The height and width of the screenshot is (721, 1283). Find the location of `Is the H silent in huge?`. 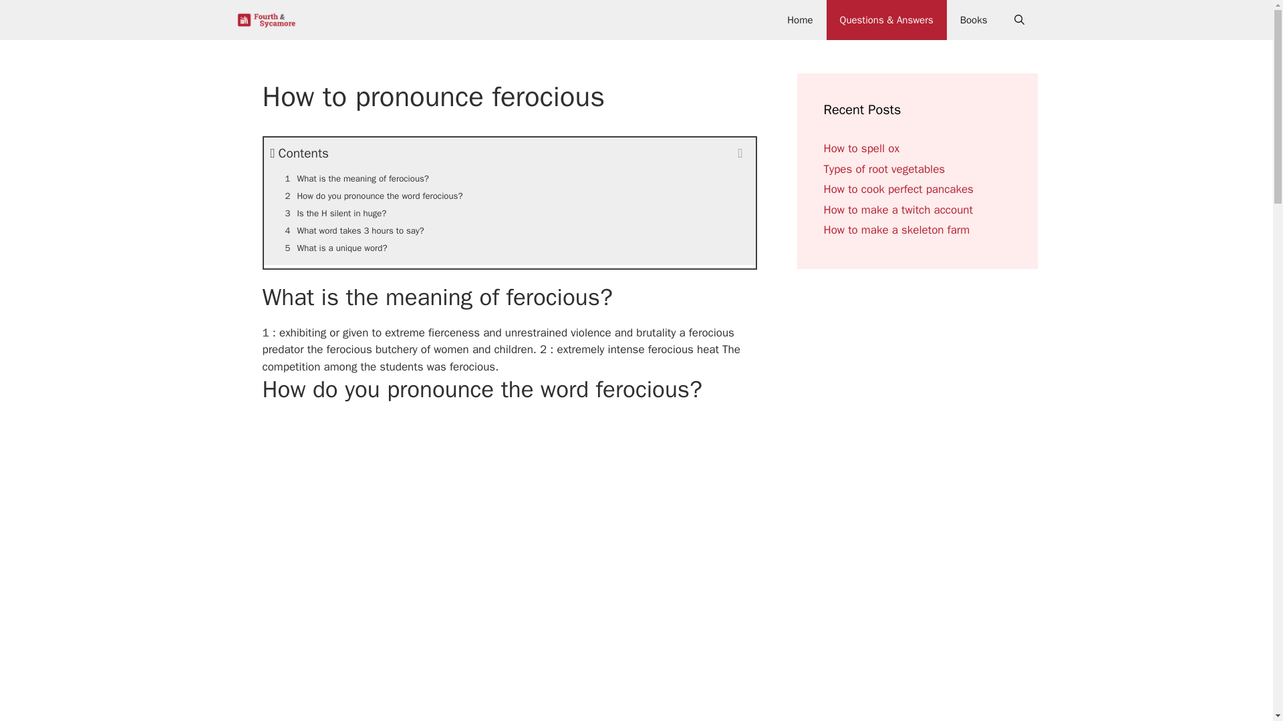

Is the H silent in huge? is located at coordinates (509, 213).